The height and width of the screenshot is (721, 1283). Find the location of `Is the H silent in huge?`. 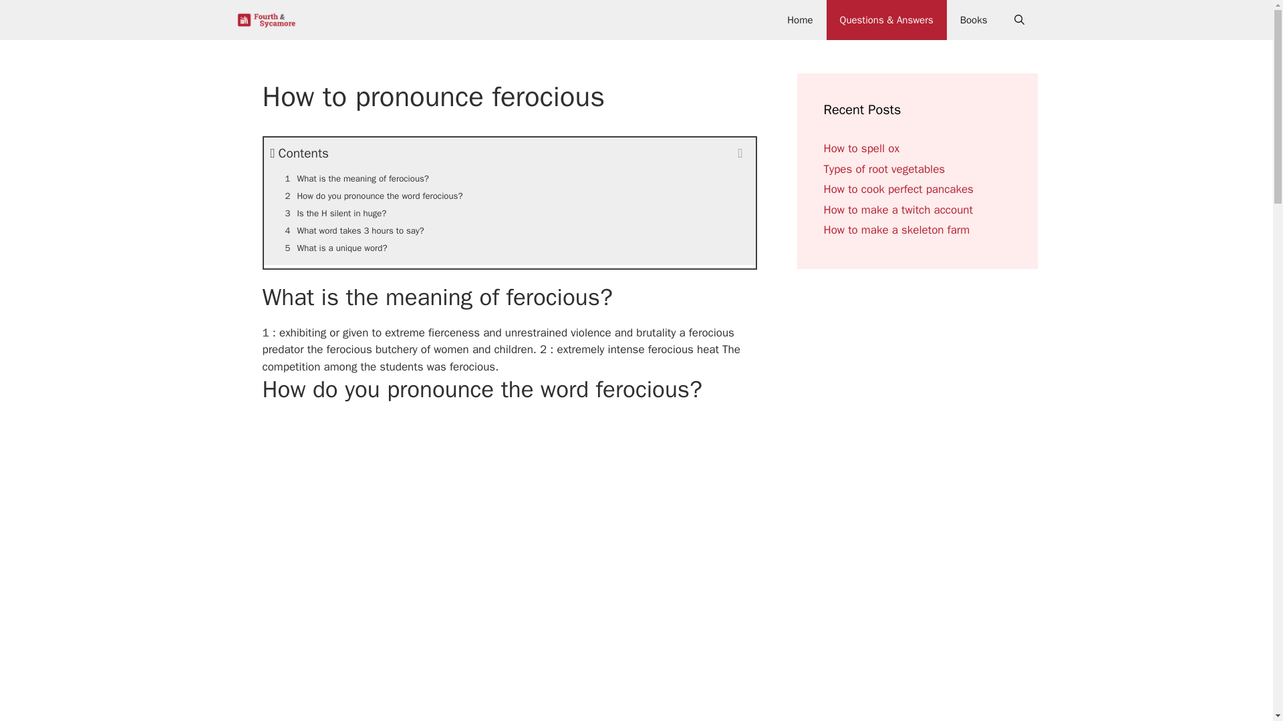

Is the H silent in huge? is located at coordinates (509, 213).